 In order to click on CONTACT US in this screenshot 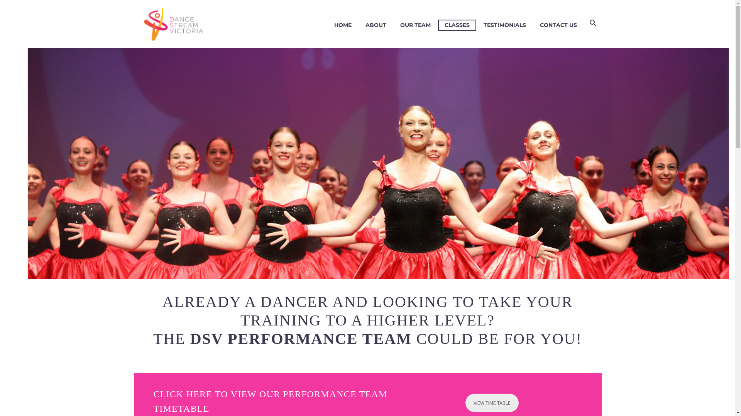, I will do `click(558, 25)`.